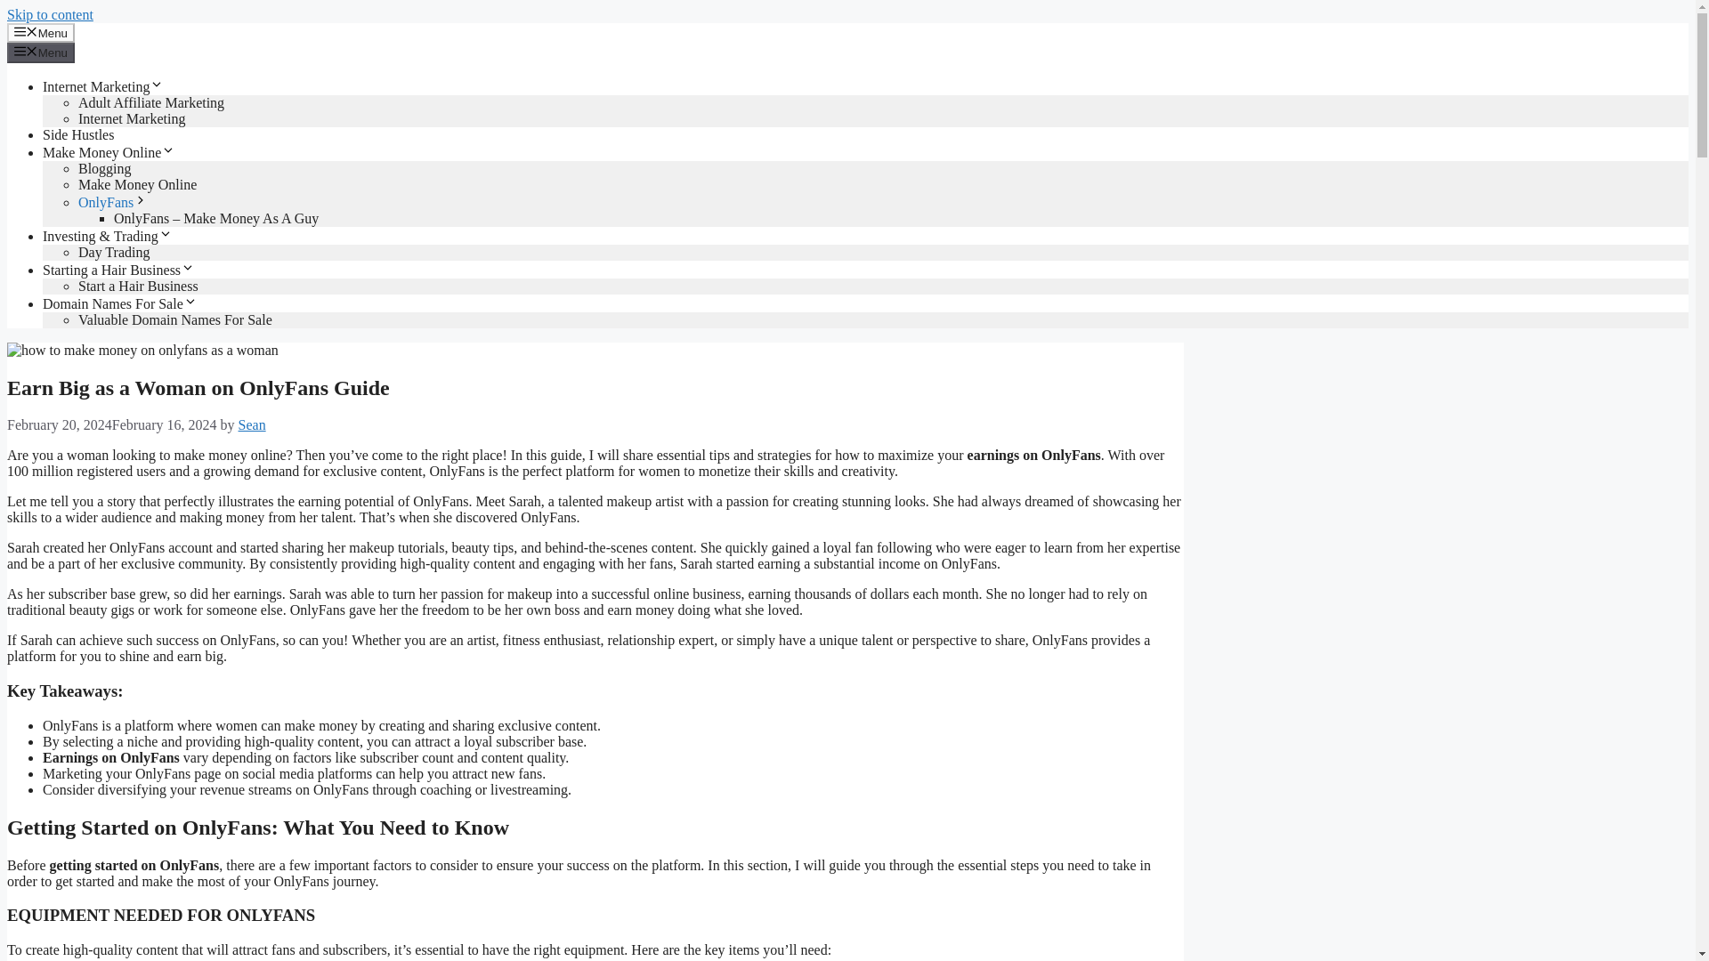 The image size is (1709, 961). What do you see at coordinates (118, 270) in the screenshot?
I see `Starting a Hair Business` at bounding box center [118, 270].